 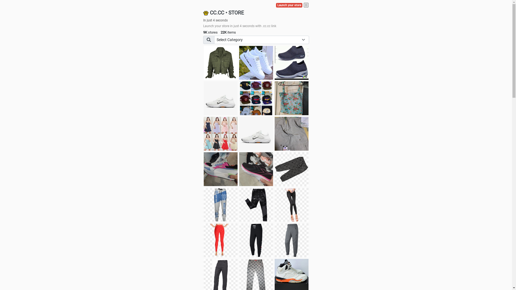 What do you see at coordinates (221, 240) in the screenshot?
I see `Pant` at bounding box center [221, 240].